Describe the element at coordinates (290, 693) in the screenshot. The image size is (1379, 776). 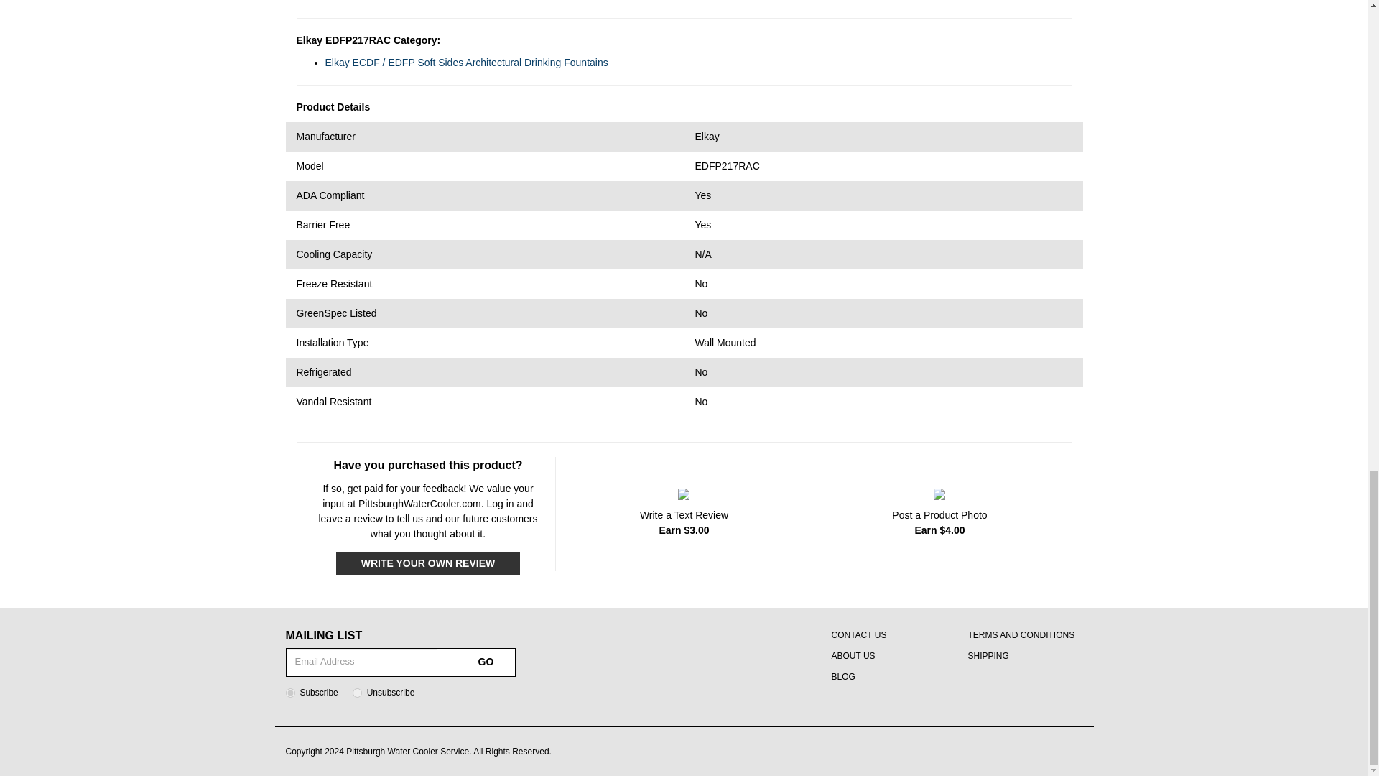
I see `1` at that location.